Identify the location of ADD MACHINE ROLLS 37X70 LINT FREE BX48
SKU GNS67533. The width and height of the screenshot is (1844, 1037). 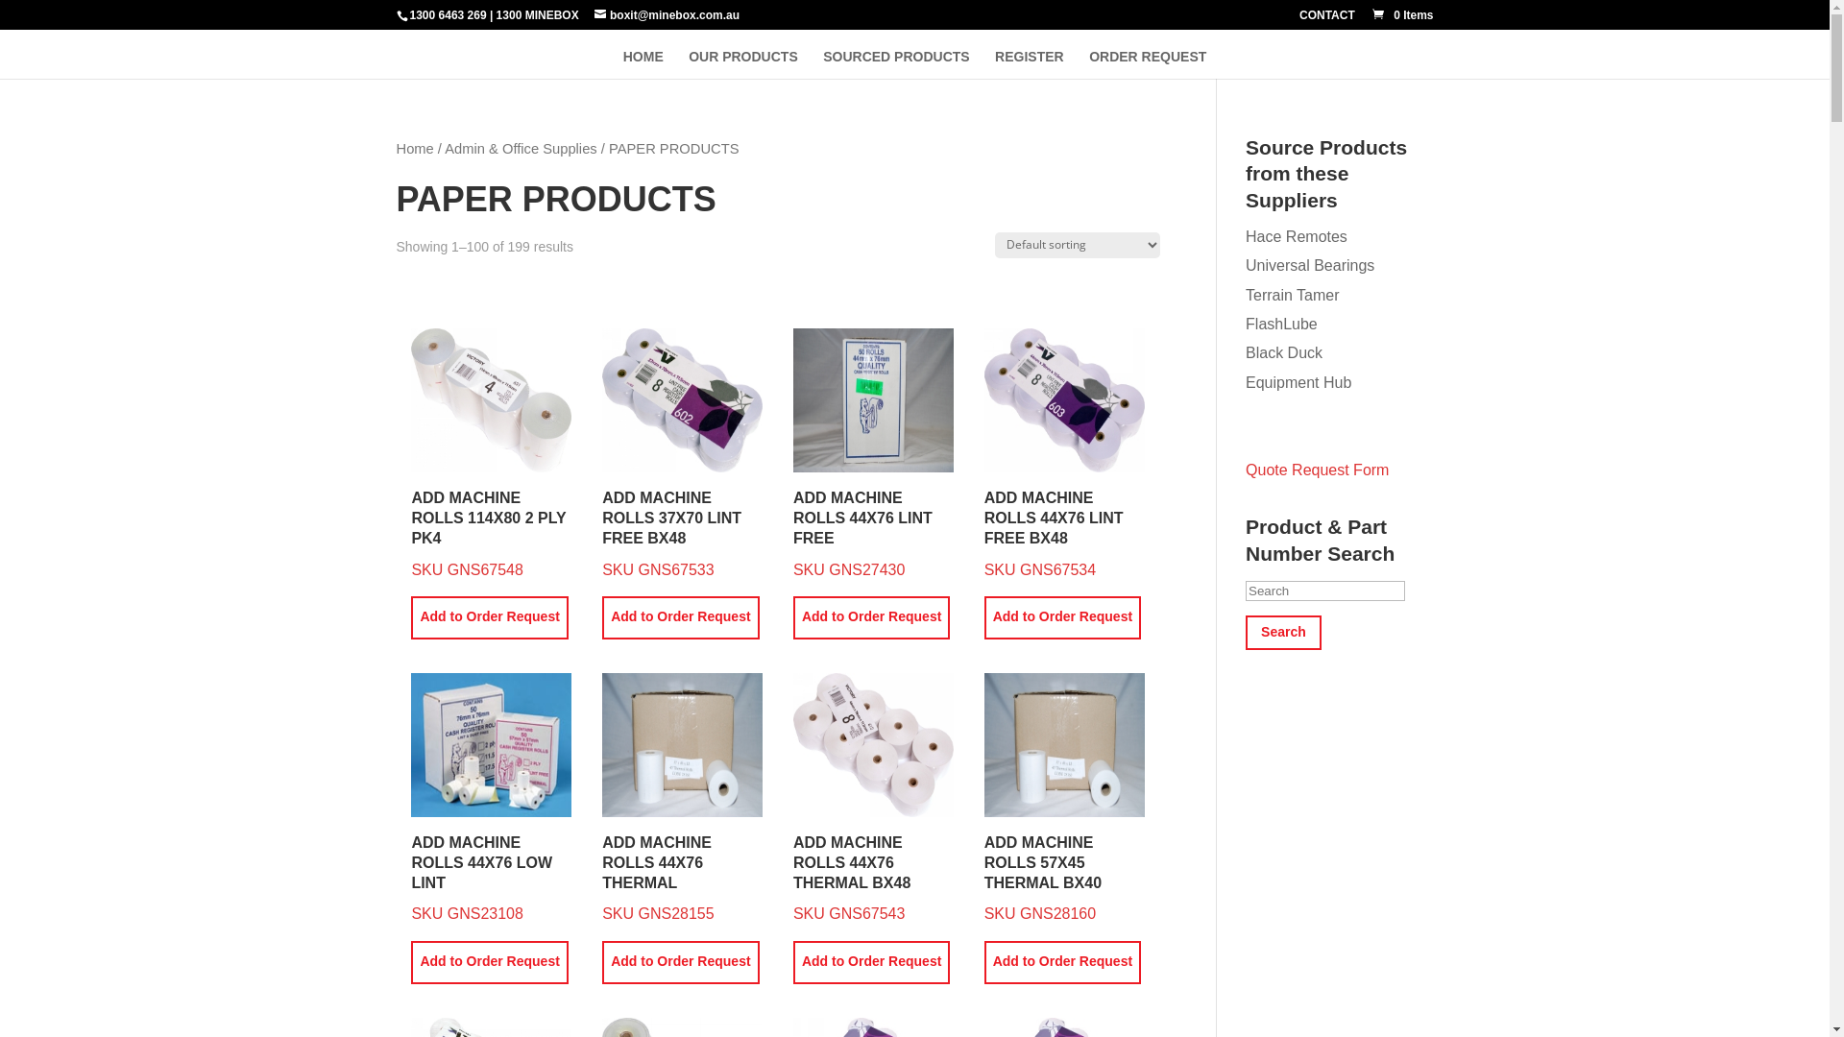
(682, 453).